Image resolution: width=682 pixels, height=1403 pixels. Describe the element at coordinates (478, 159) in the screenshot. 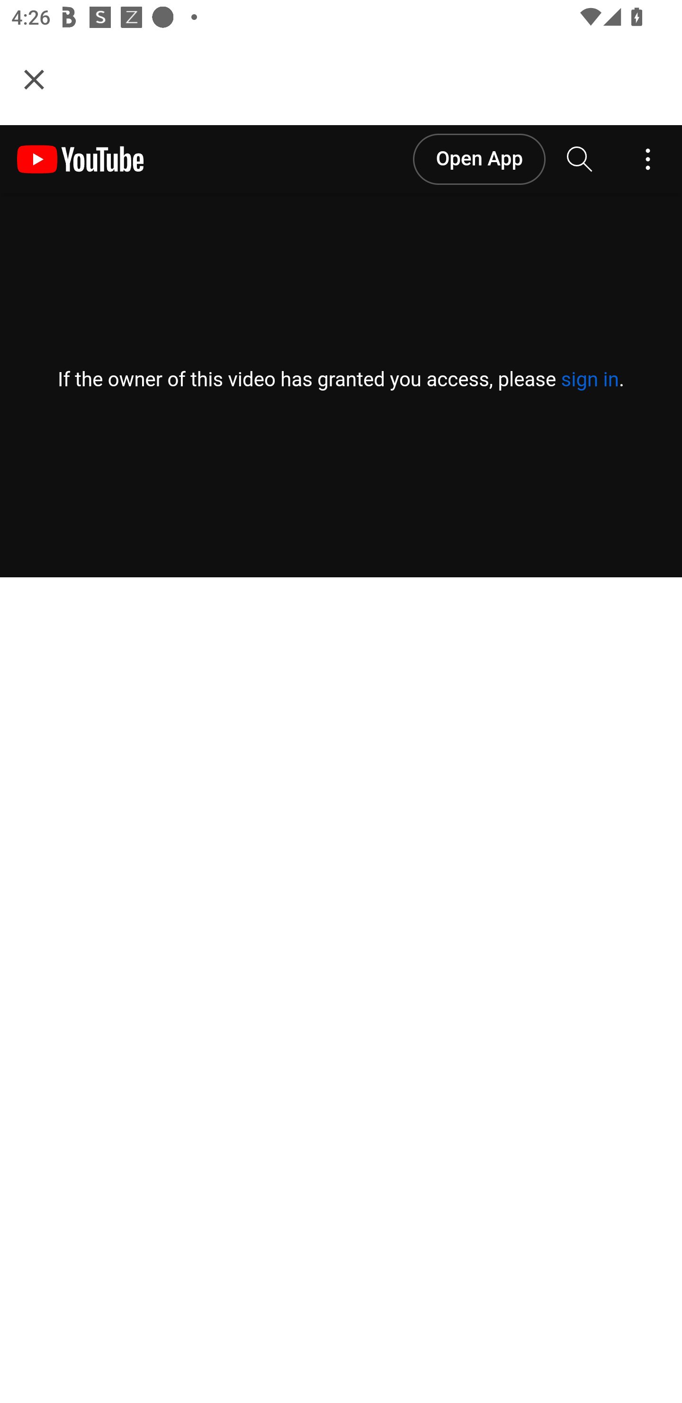

I see `Open App` at that location.